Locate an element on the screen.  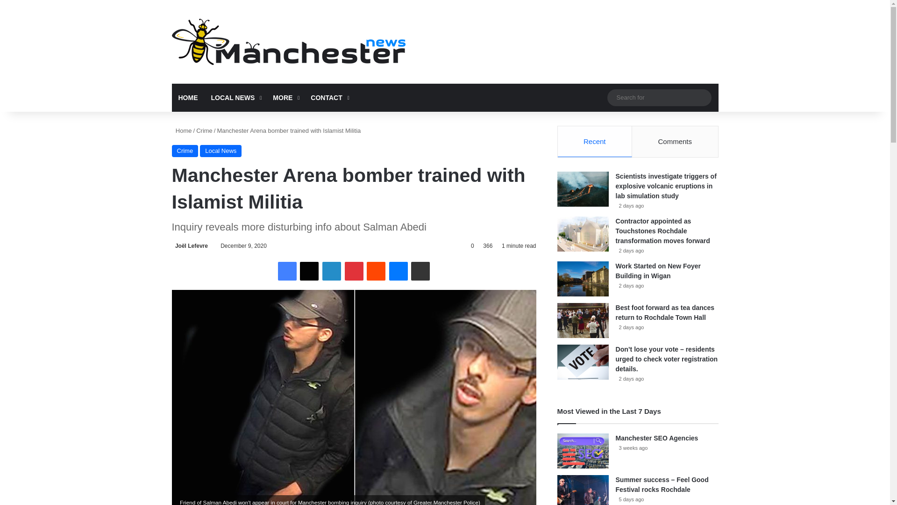
Share via Email is located at coordinates (420, 271).